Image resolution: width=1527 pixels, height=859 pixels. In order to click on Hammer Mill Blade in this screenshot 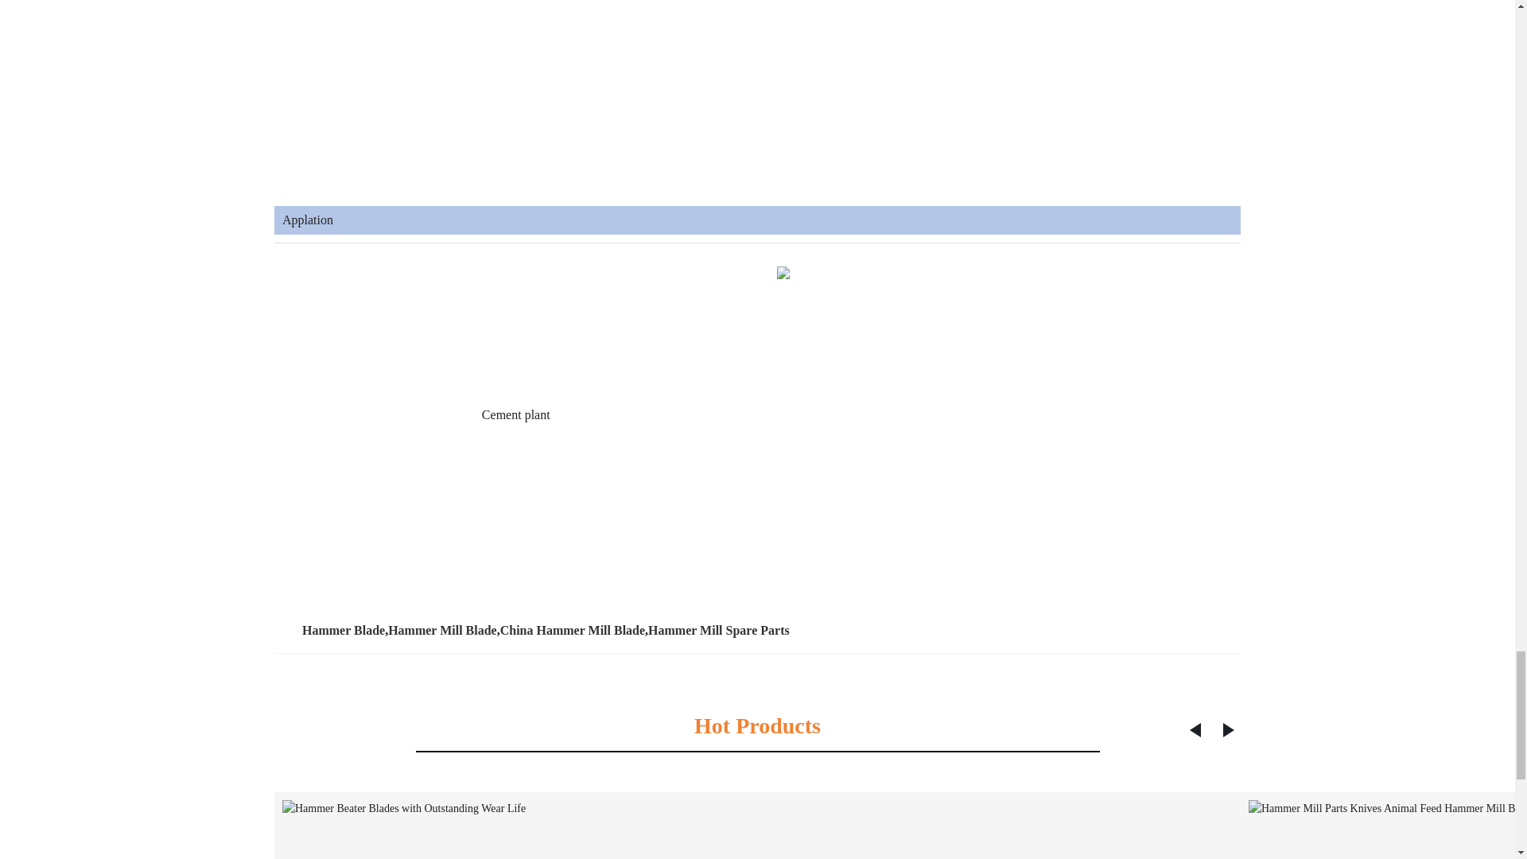, I will do `click(442, 630)`.